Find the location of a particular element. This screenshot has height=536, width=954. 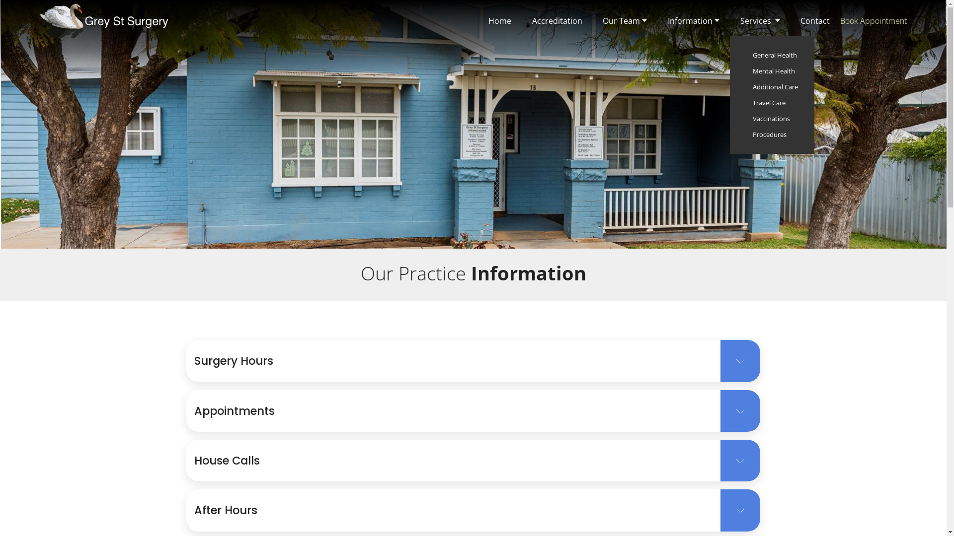

After Hours is located at coordinates (473, 510).